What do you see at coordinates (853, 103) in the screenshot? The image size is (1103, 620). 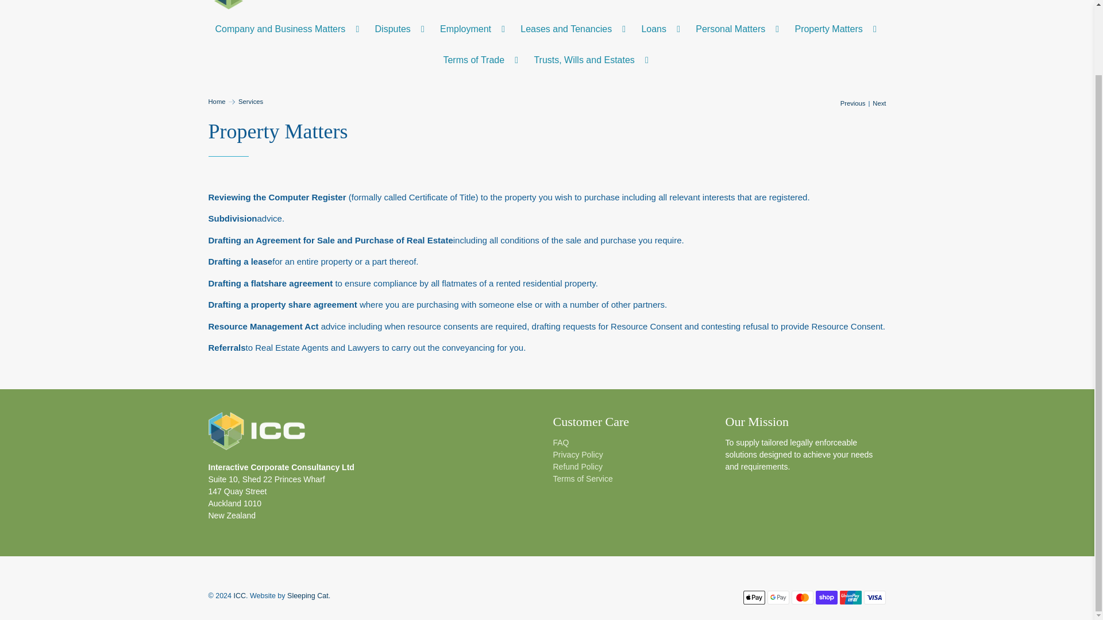 I see `Previous` at bounding box center [853, 103].